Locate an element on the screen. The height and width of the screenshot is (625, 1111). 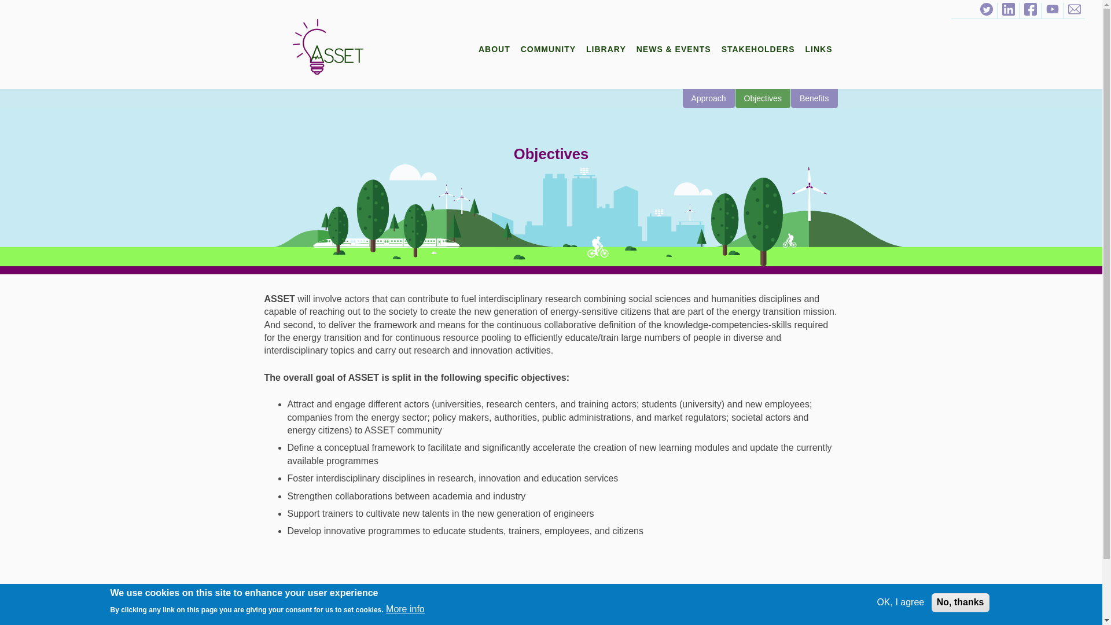
More info is located at coordinates (405, 609).